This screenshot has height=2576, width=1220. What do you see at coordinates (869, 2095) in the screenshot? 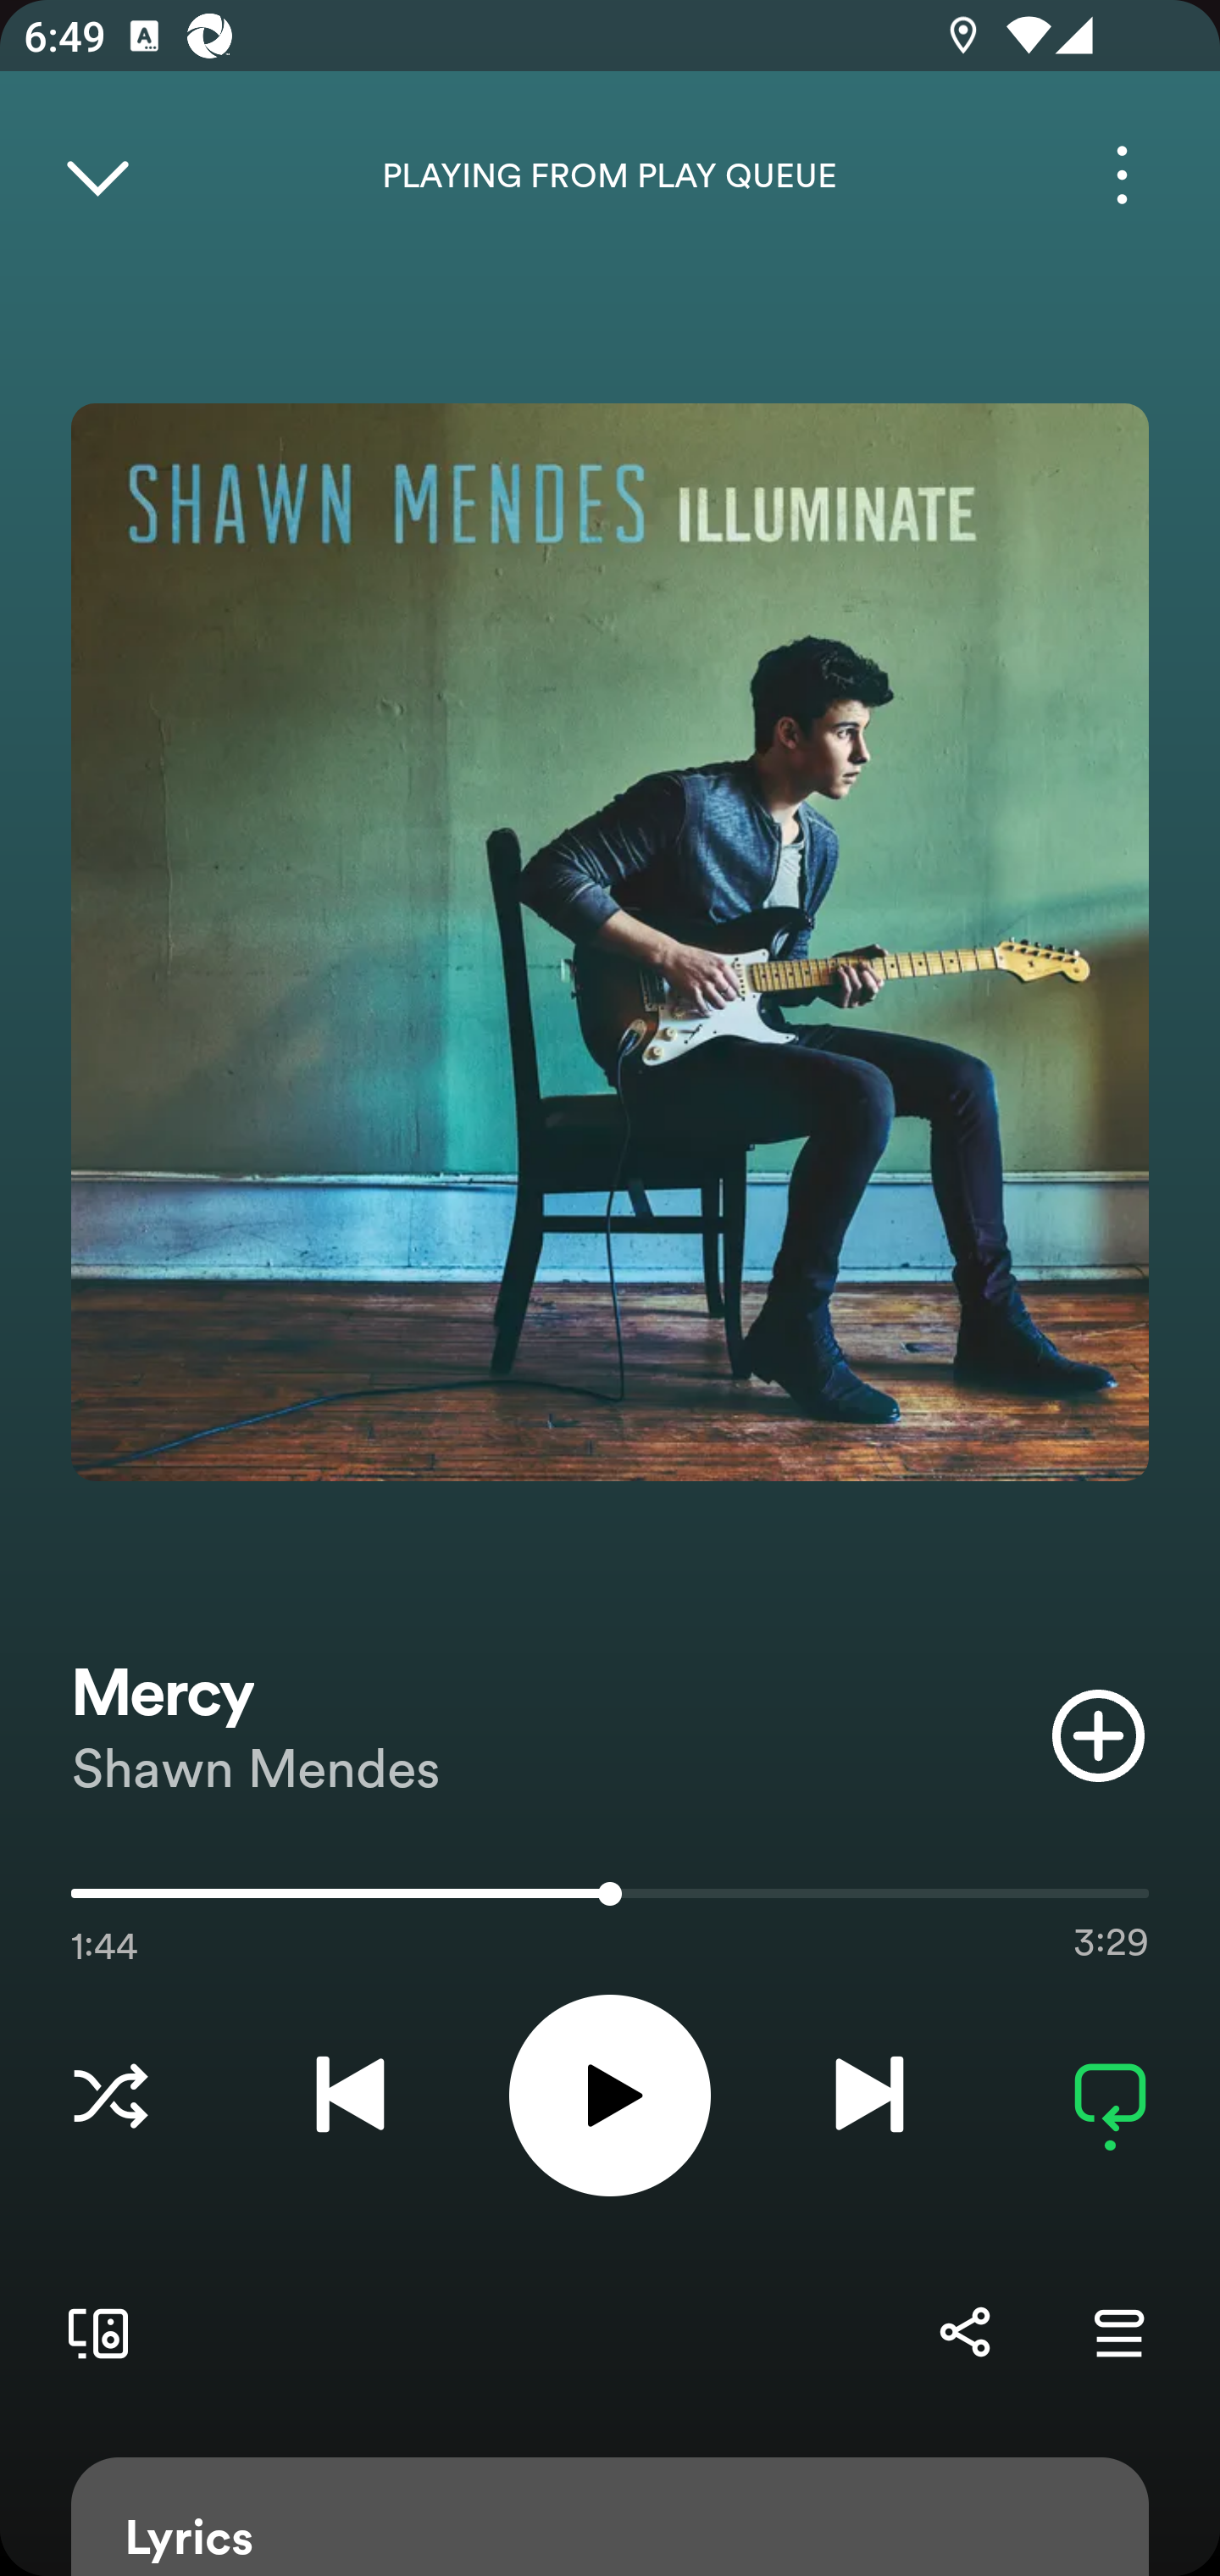
I see `Next` at bounding box center [869, 2095].